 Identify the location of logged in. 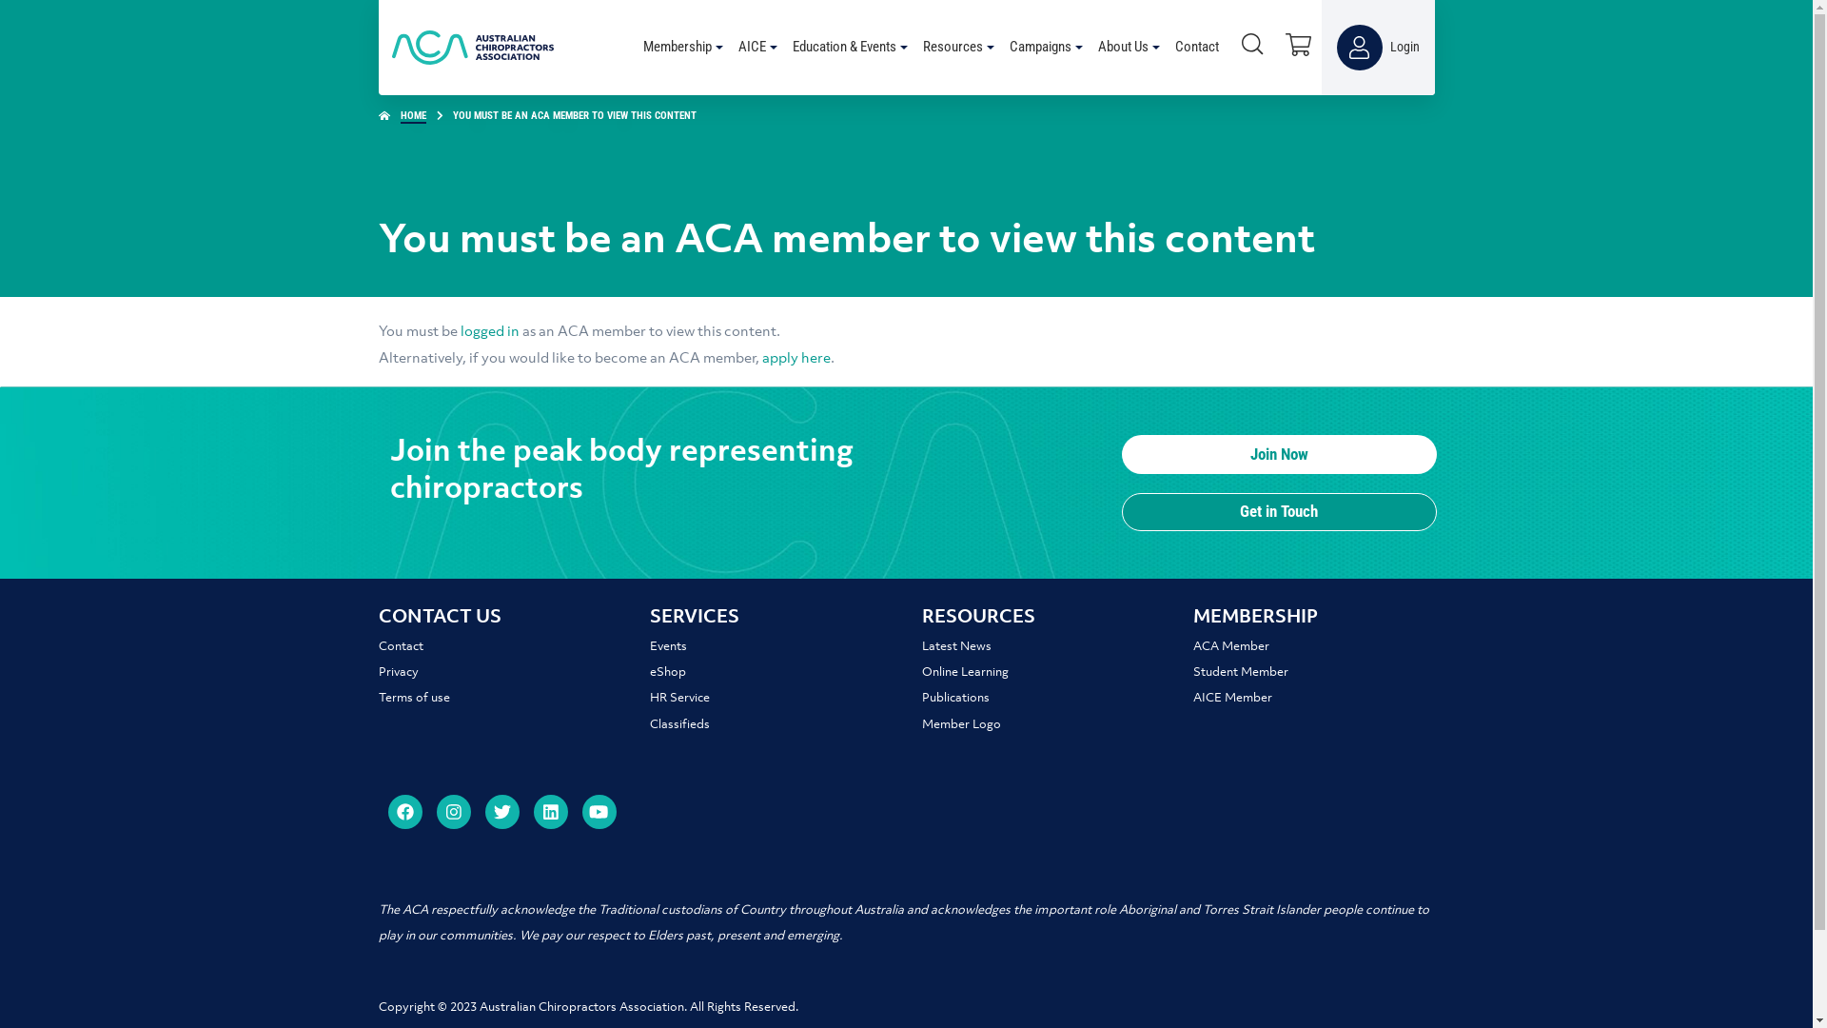
(490, 333).